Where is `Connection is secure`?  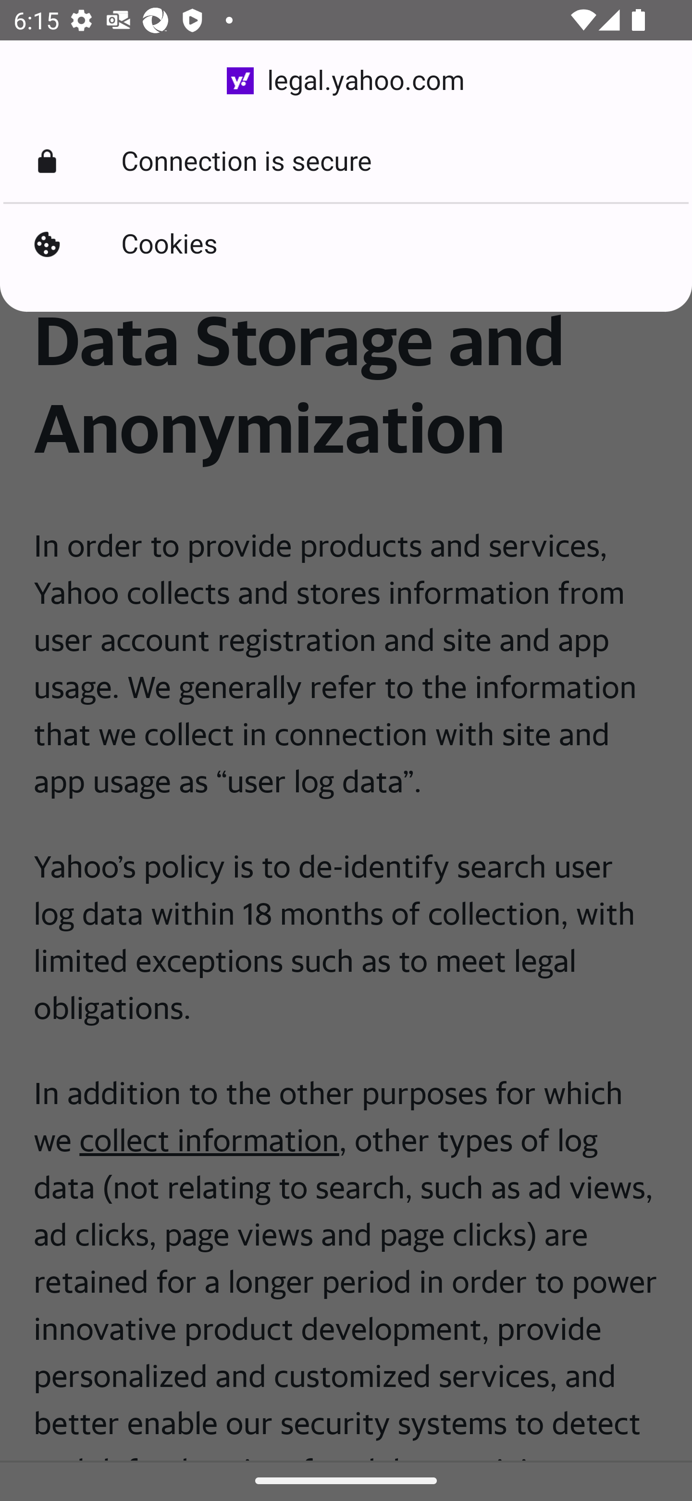 Connection is secure is located at coordinates (346, 162).